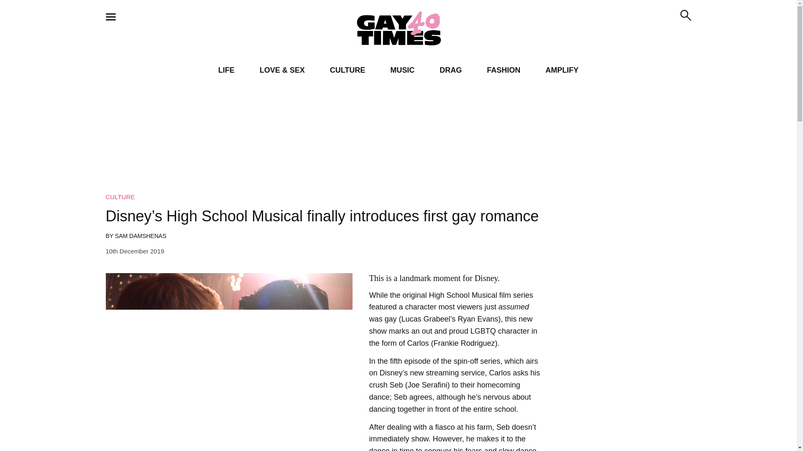 This screenshot has height=451, width=803. What do you see at coordinates (348, 70) in the screenshot?
I see `CULTURE` at bounding box center [348, 70].